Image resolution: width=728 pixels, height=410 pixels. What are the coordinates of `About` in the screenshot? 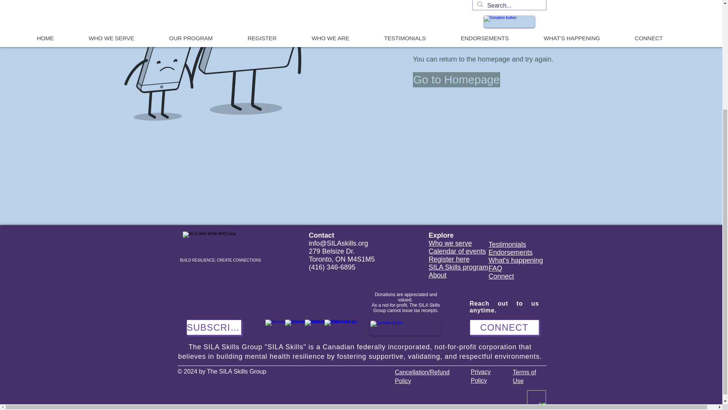 It's located at (437, 275).